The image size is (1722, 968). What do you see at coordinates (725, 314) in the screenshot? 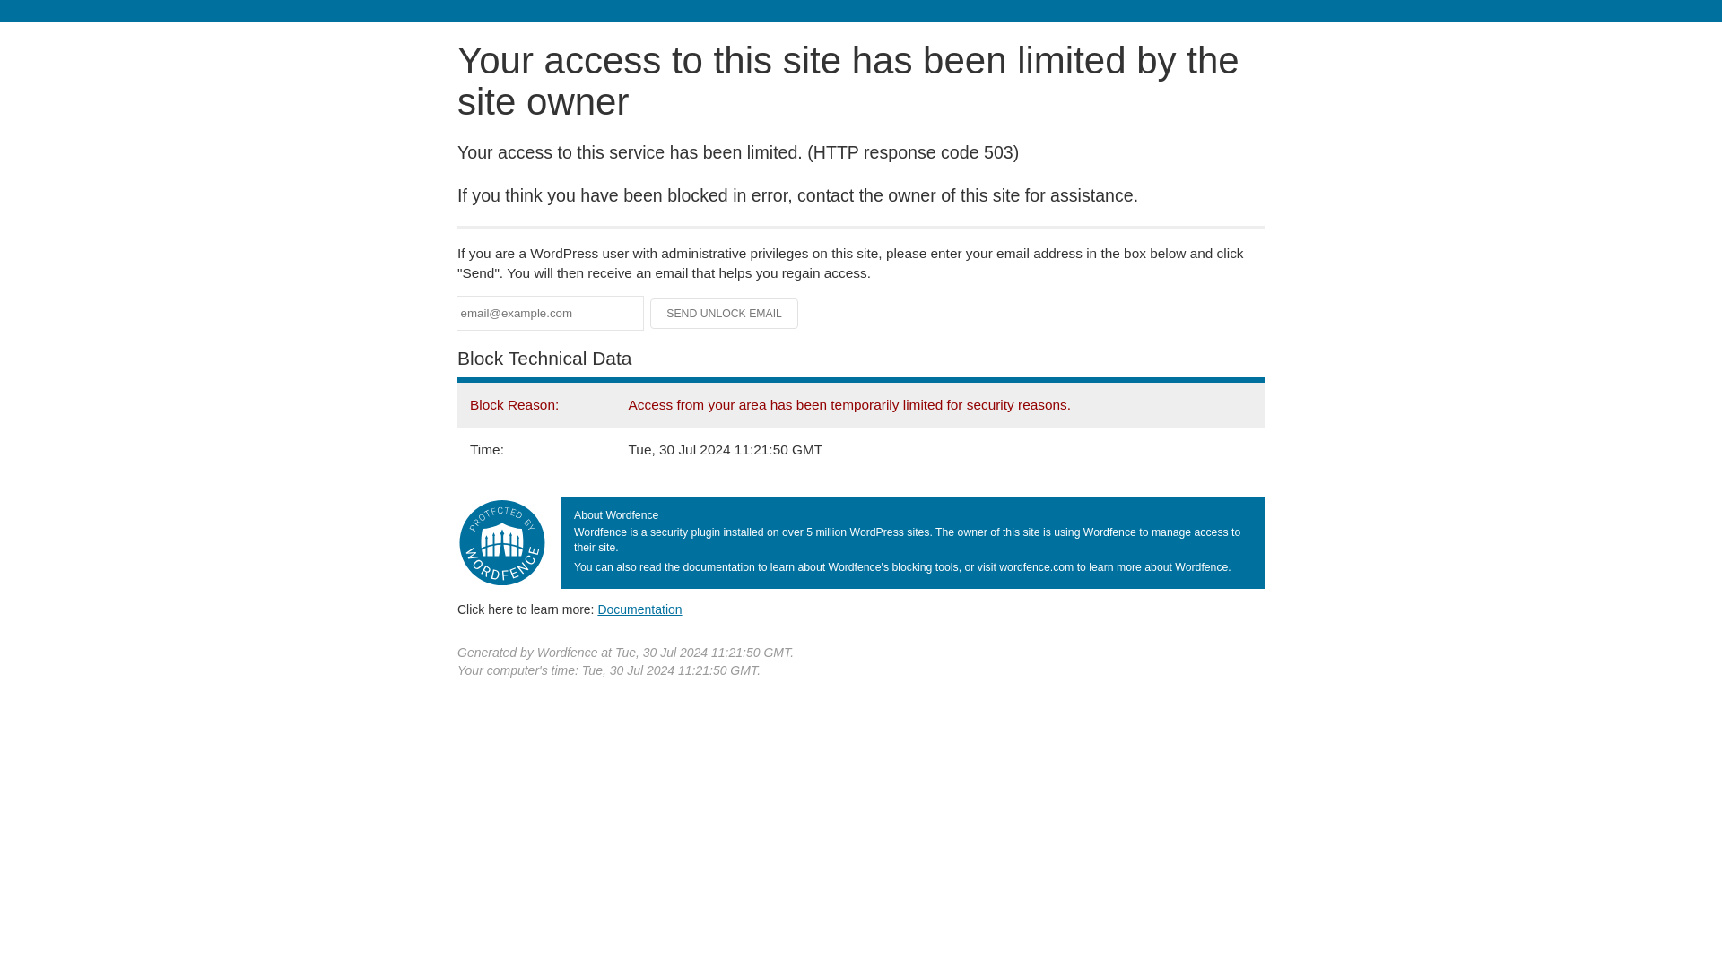
I see `Send Unlock Email` at bounding box center [725, 314].